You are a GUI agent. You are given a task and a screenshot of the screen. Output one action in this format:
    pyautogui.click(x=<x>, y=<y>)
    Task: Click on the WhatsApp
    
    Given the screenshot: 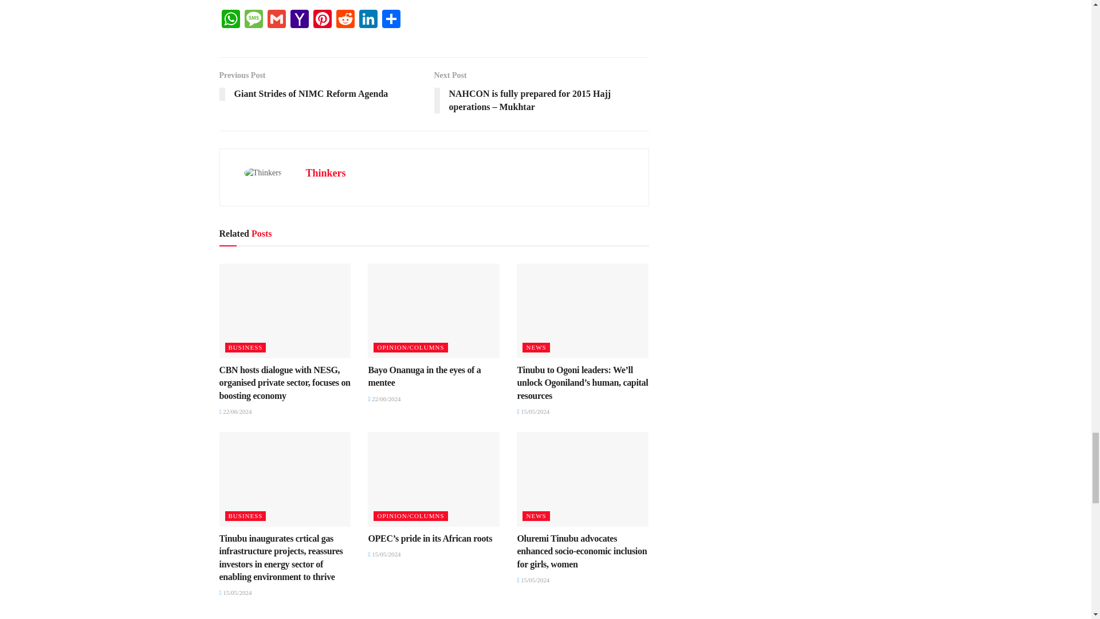 What is the action you would take?
    pyautogui.click(x=230, y=21)
    